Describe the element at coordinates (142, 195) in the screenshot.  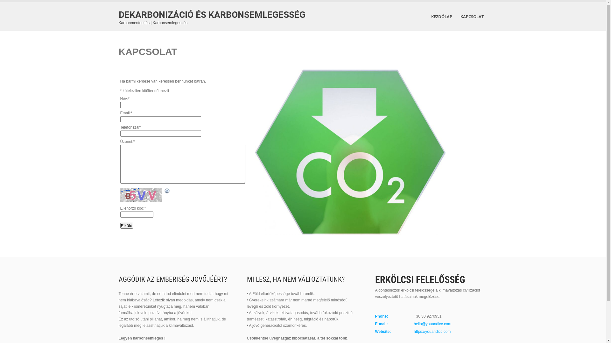
I see `CAPTCHA` at that location.